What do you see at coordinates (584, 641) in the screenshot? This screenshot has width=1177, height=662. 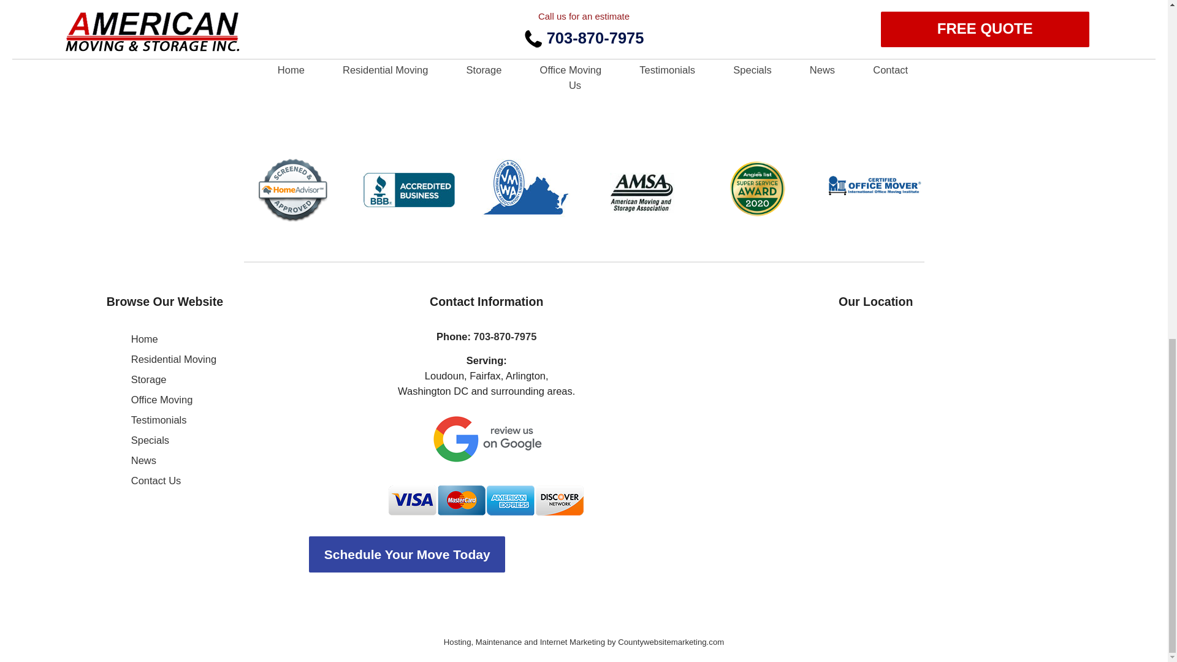 I see `countywebsitemarketing.com` at bounding box center [584, 641].